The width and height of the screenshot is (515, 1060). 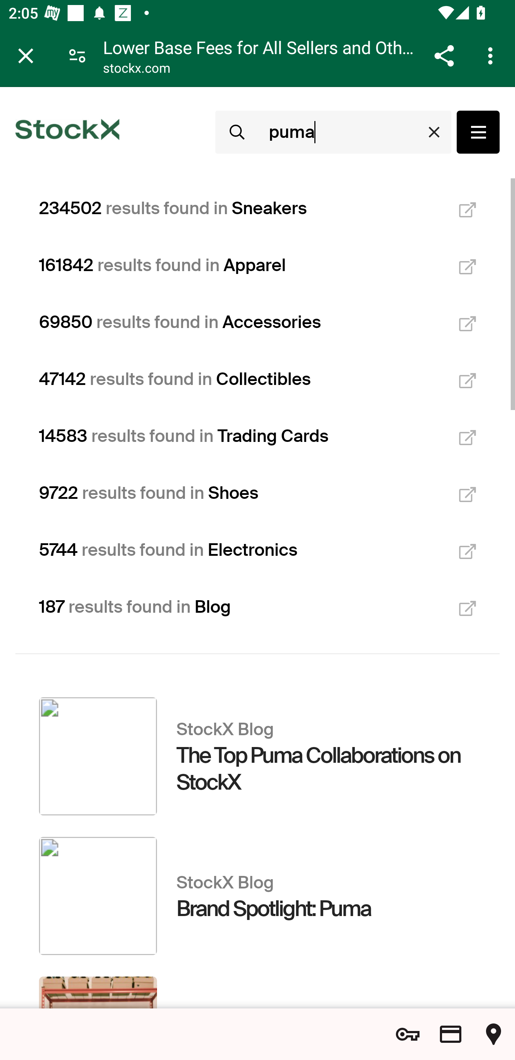 What do you see at coordinates (236, 132) in the screenshot?
I see `` at bounding box center [236, 132].